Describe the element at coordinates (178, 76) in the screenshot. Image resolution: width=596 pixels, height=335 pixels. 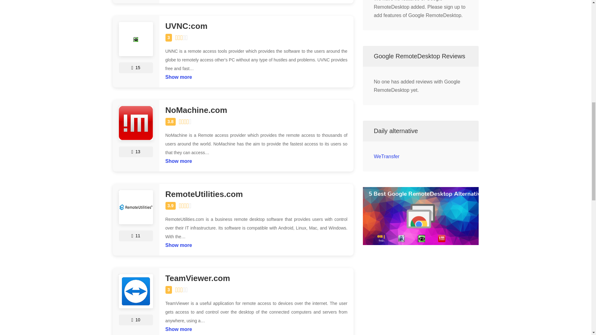
I see `Show more` at that location.